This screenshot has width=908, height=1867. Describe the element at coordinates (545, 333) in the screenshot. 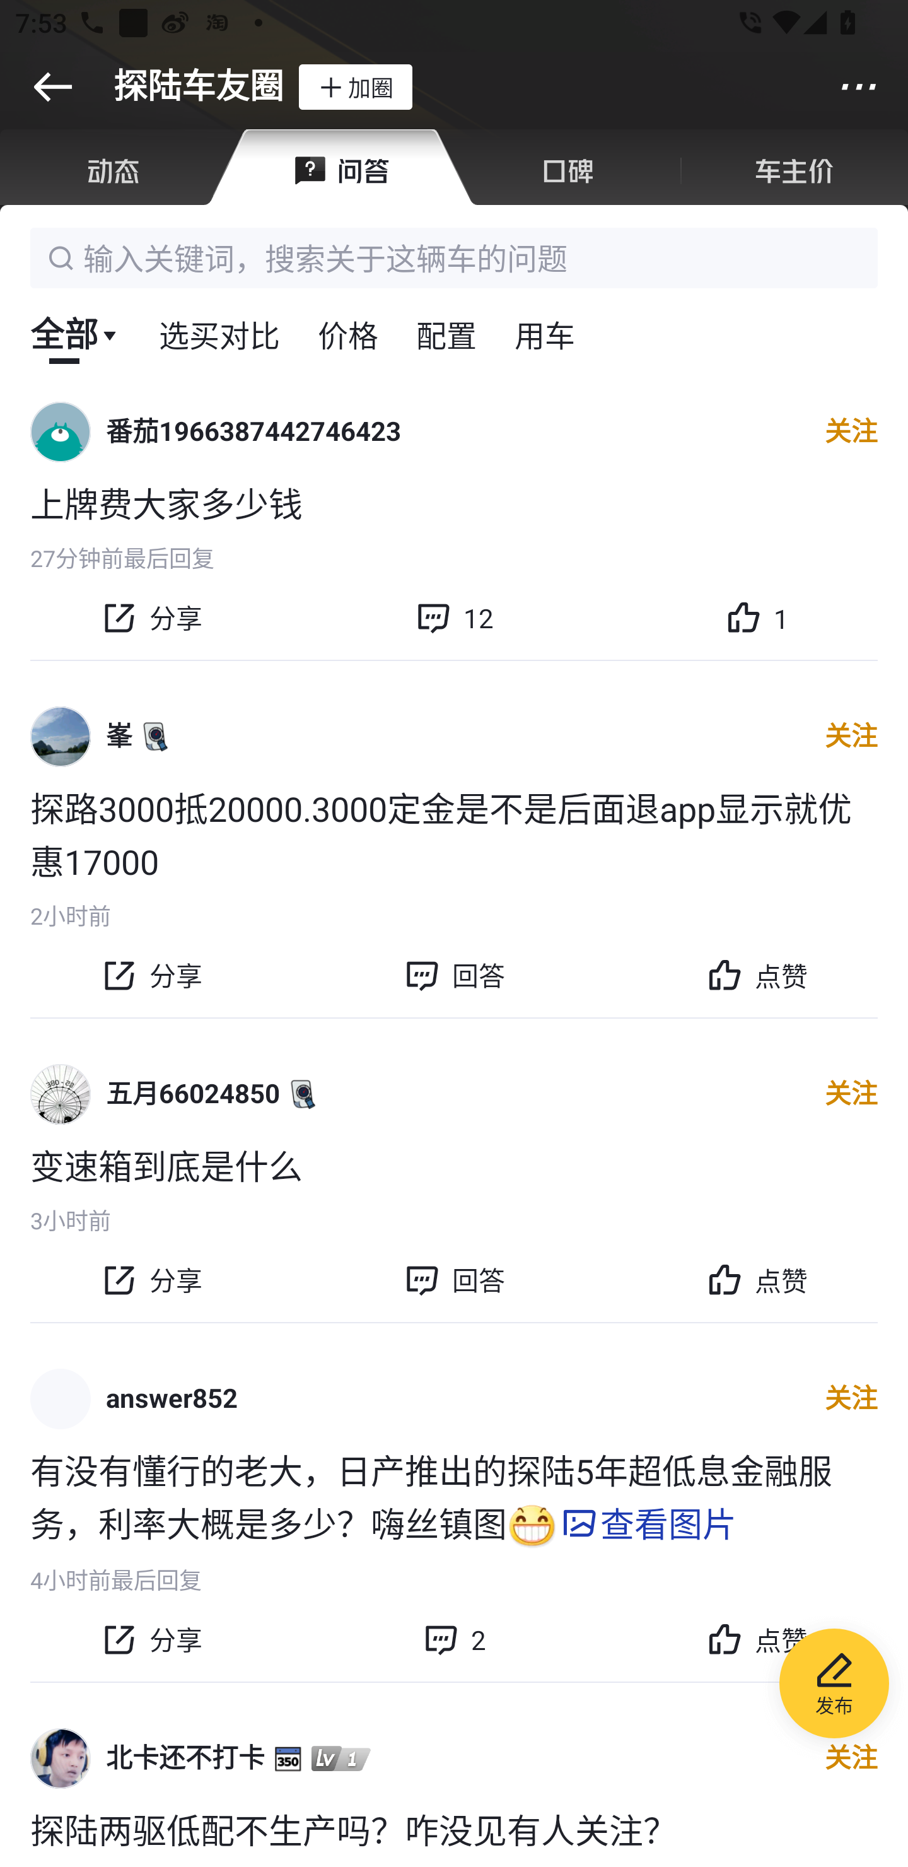

I see `用车` at that location.